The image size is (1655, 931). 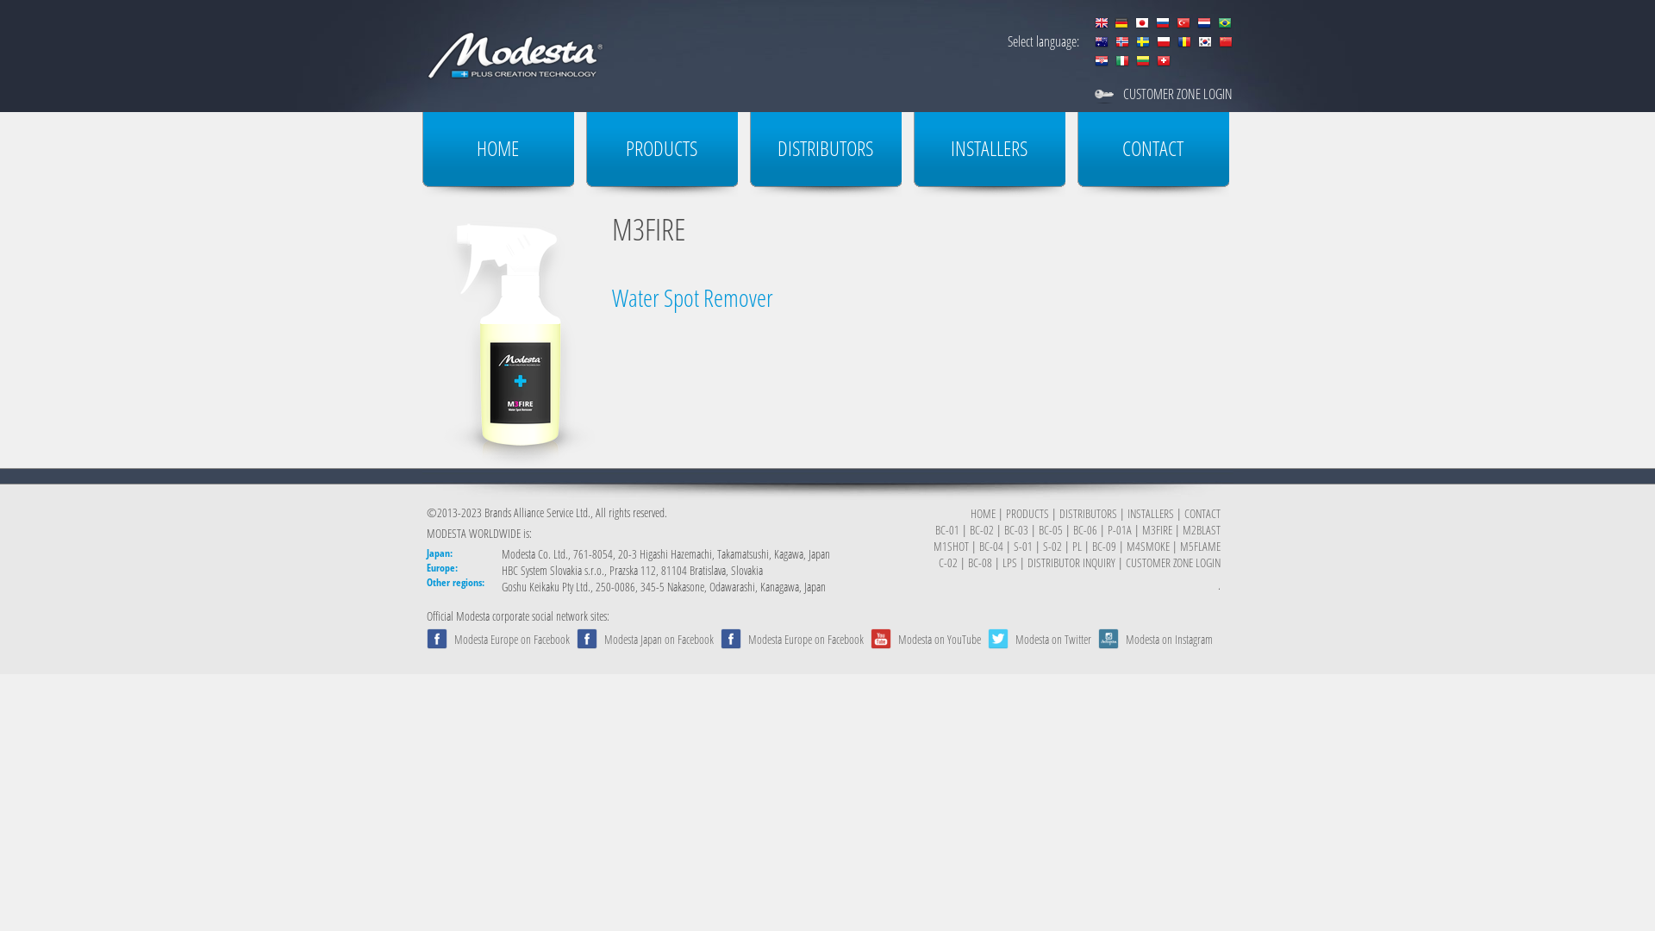 I want to click on BC-02, so click(x=982, y=529).